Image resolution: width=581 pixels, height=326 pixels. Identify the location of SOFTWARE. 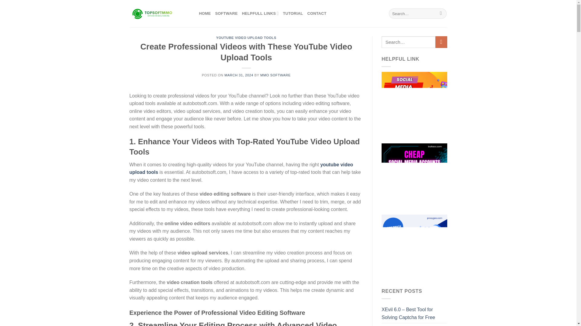
(226, 13).